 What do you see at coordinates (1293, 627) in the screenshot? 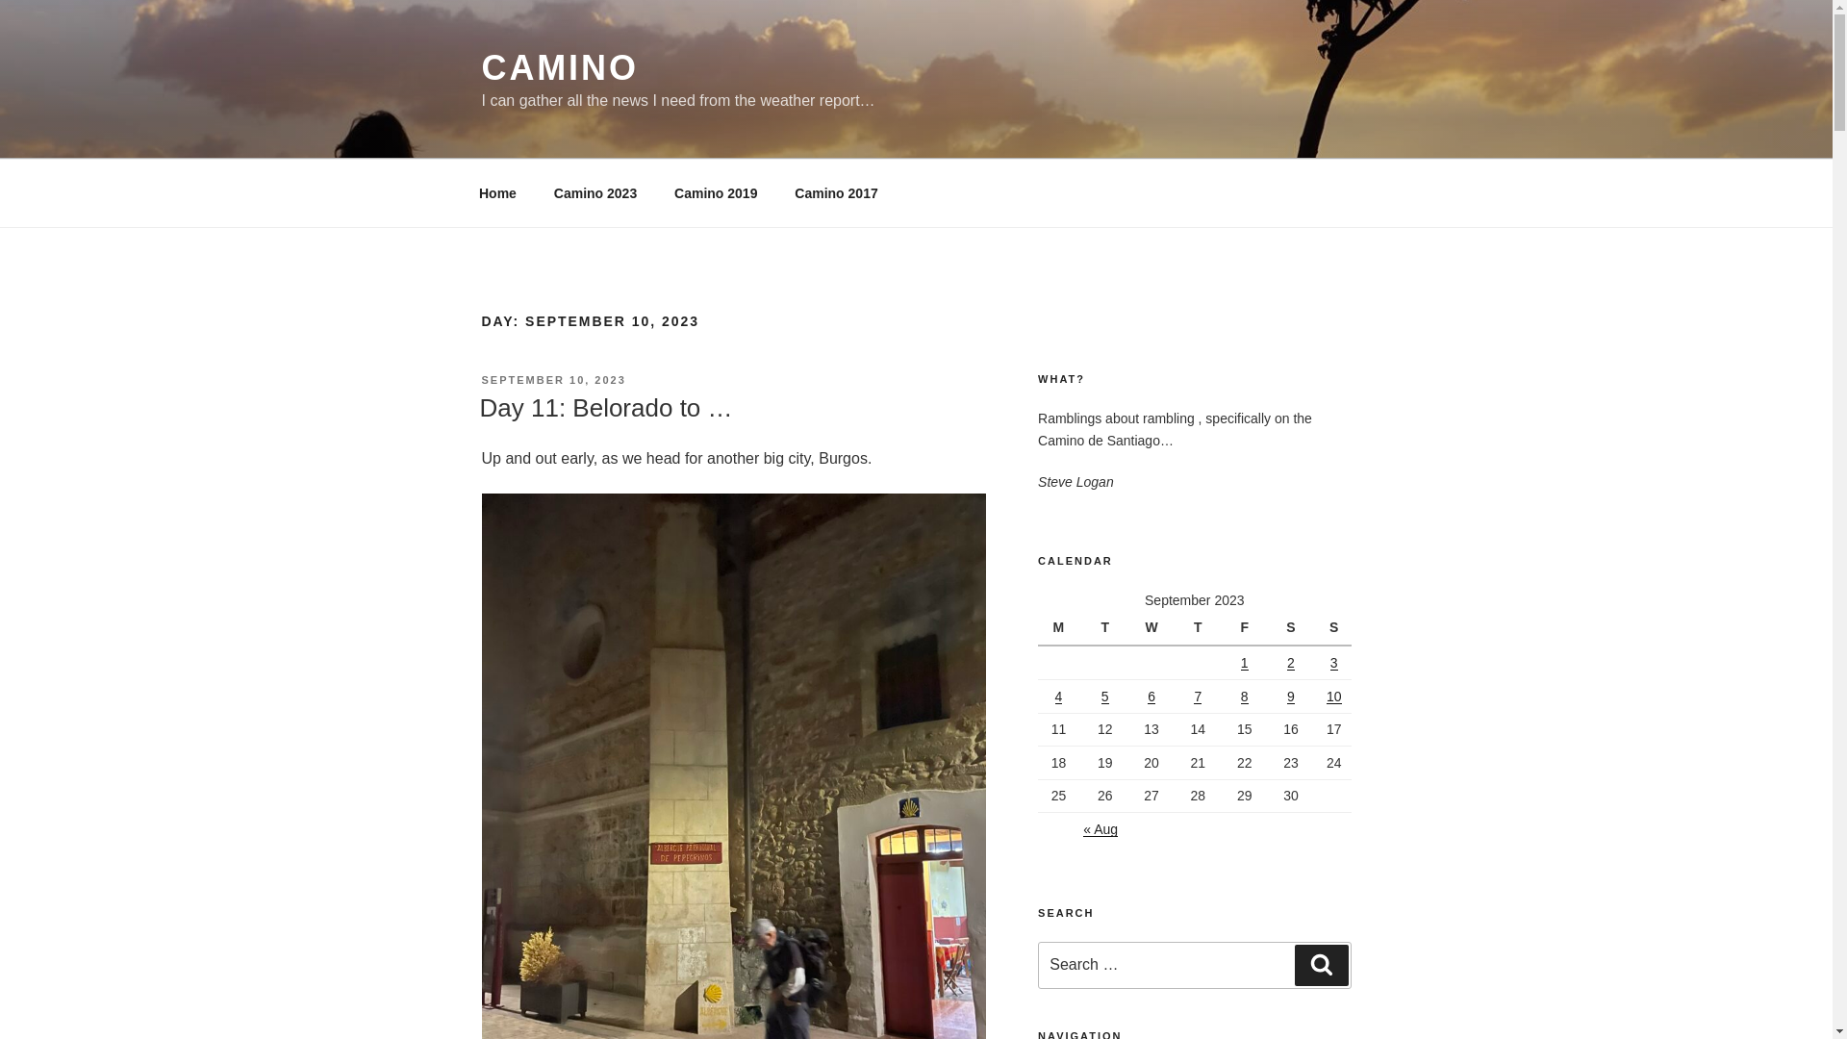
I see `Saturday` at bounding box center [1293, 627].